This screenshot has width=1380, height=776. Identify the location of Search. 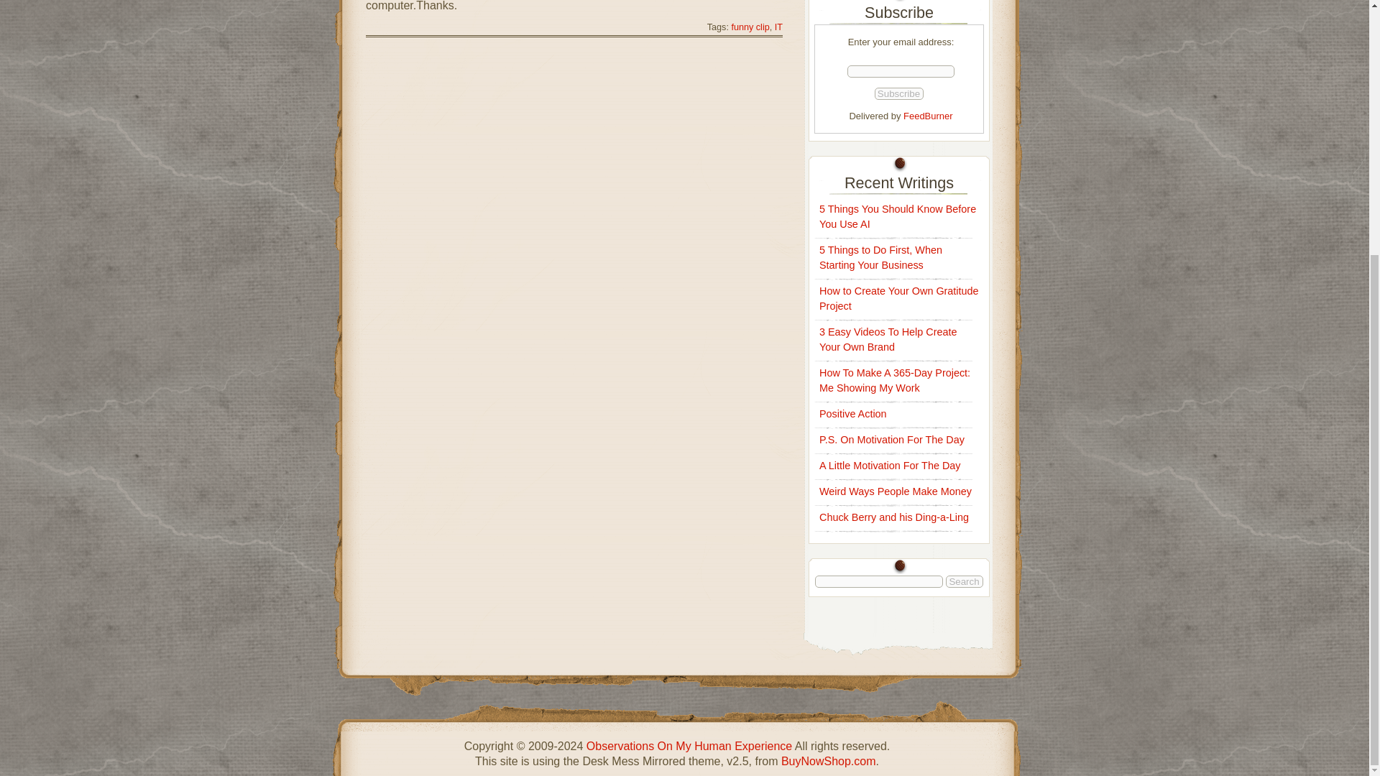
(964, 581).